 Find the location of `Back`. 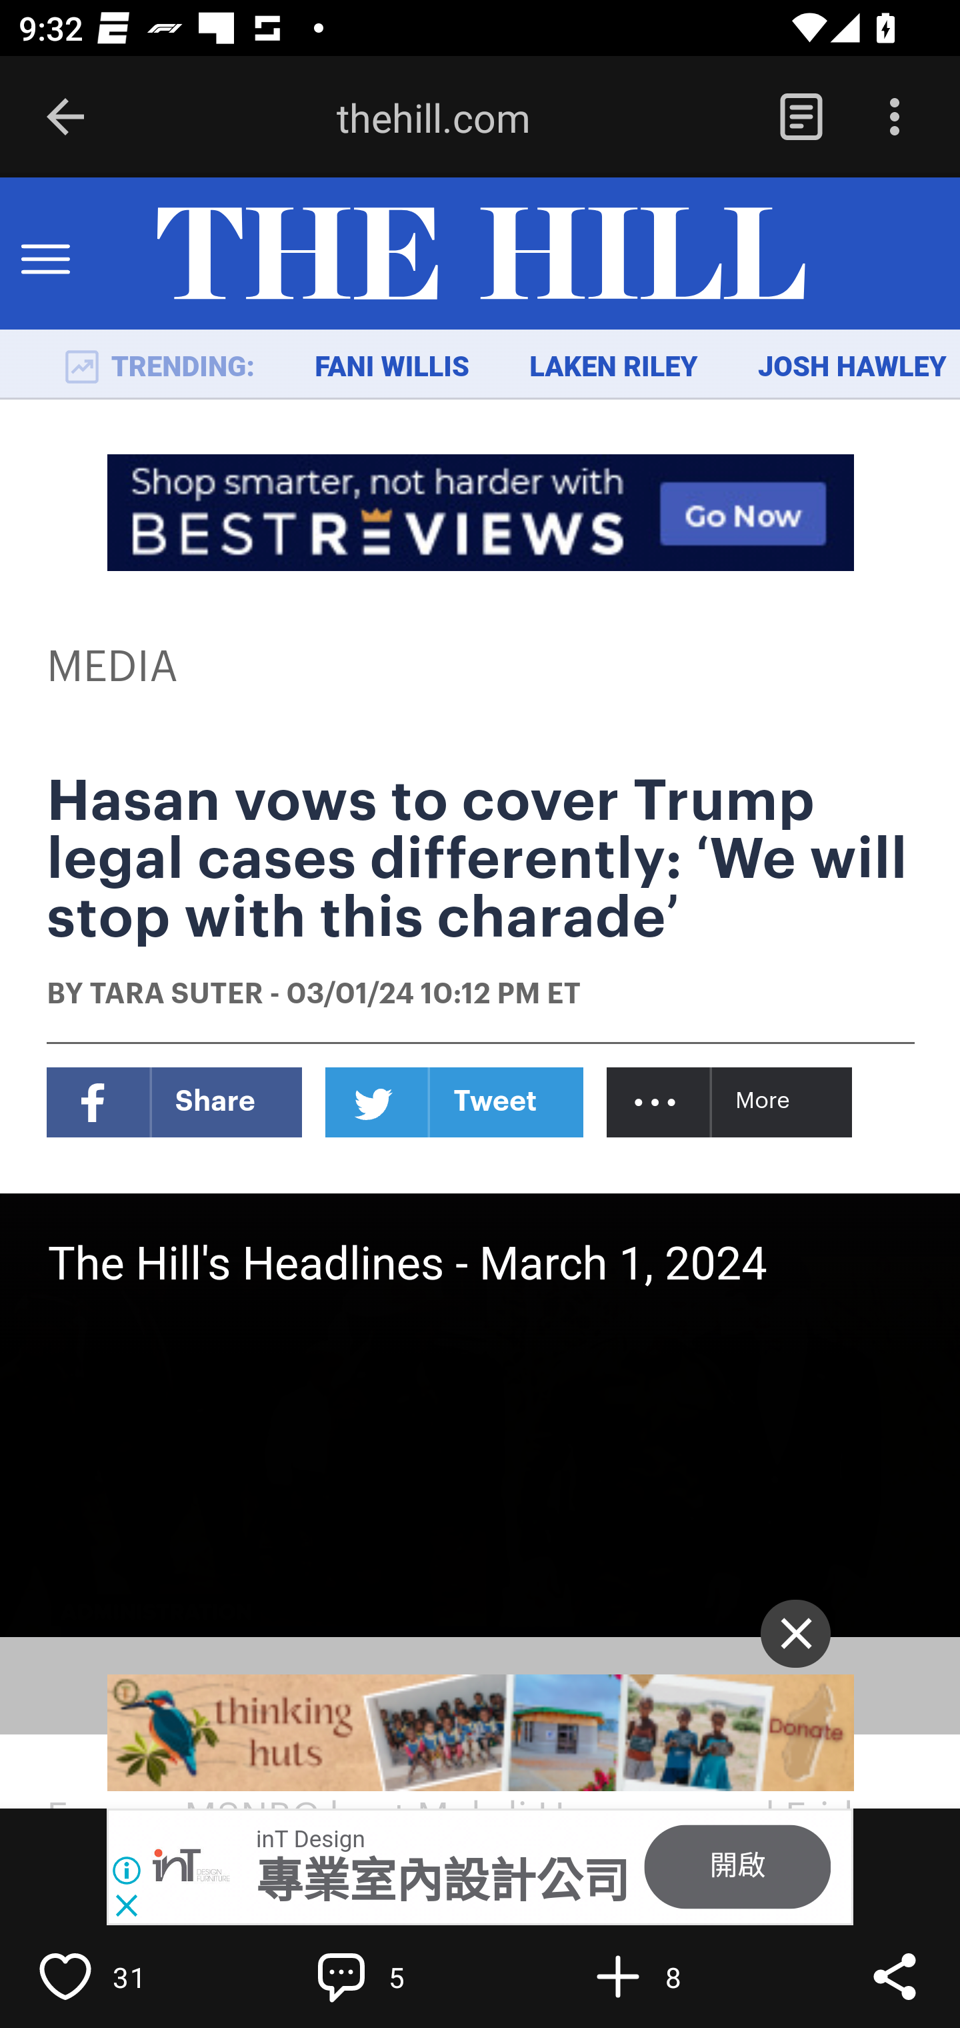

Back is located at coordinates (65, 117).